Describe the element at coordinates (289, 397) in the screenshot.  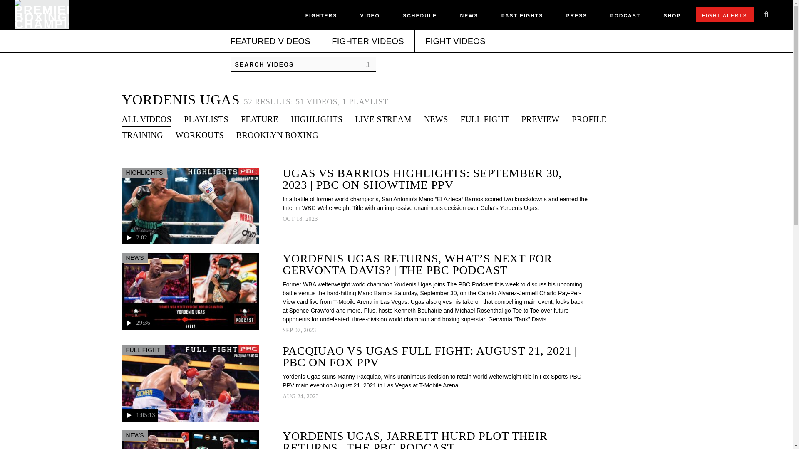
I see `August` at that location.